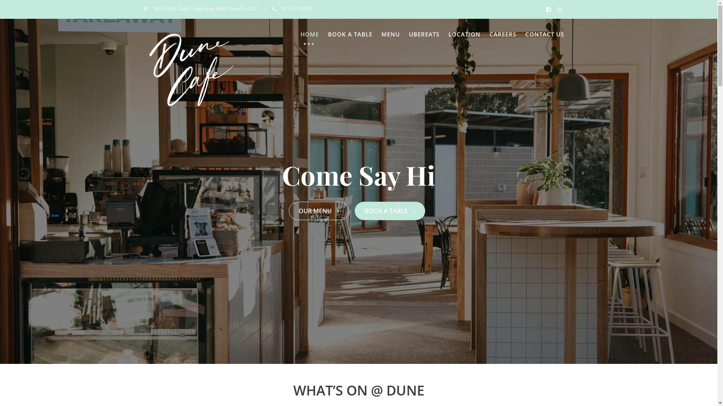  I want to click on CAREERS, so click(503, 34).